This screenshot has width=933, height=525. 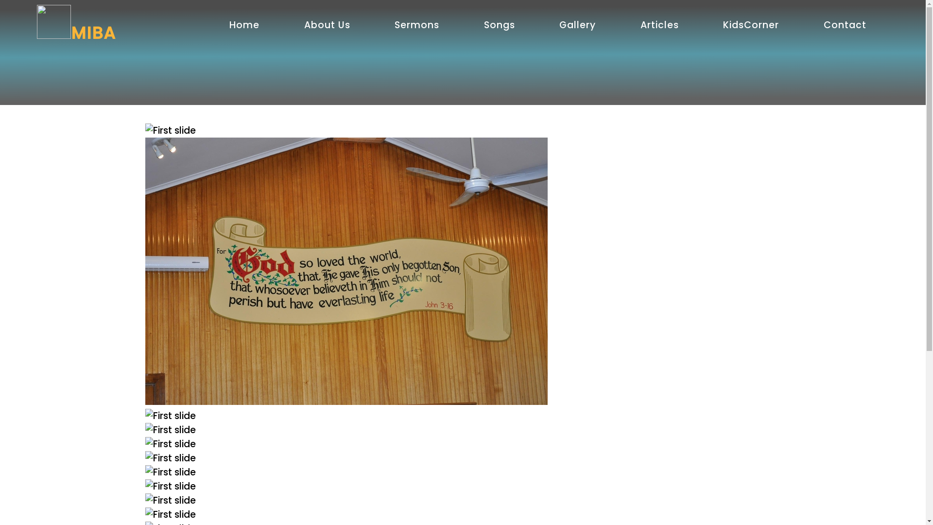 What do you see at coordinates (417, 25) in the screenshot?
I see `Sermons` at bounding box center [417, 25].